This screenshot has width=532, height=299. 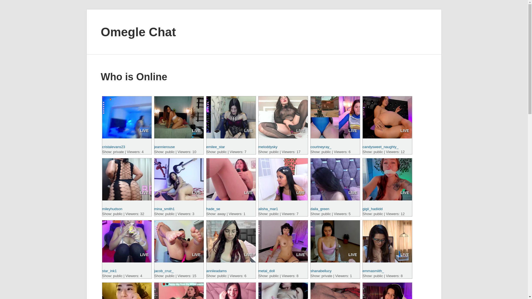 I want to click on Omegle Chat, so click(x=139, y=32).